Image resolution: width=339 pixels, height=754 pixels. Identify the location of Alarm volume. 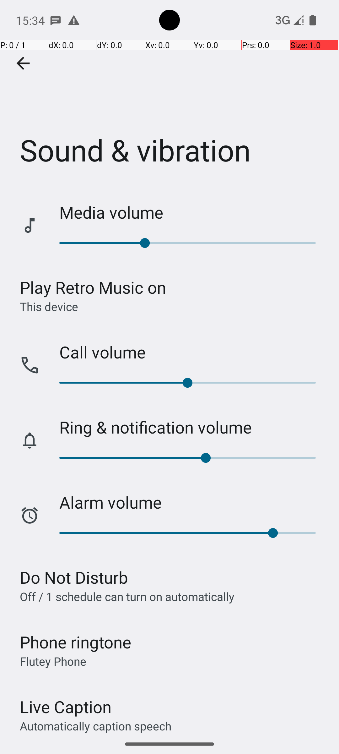
(193, 502).